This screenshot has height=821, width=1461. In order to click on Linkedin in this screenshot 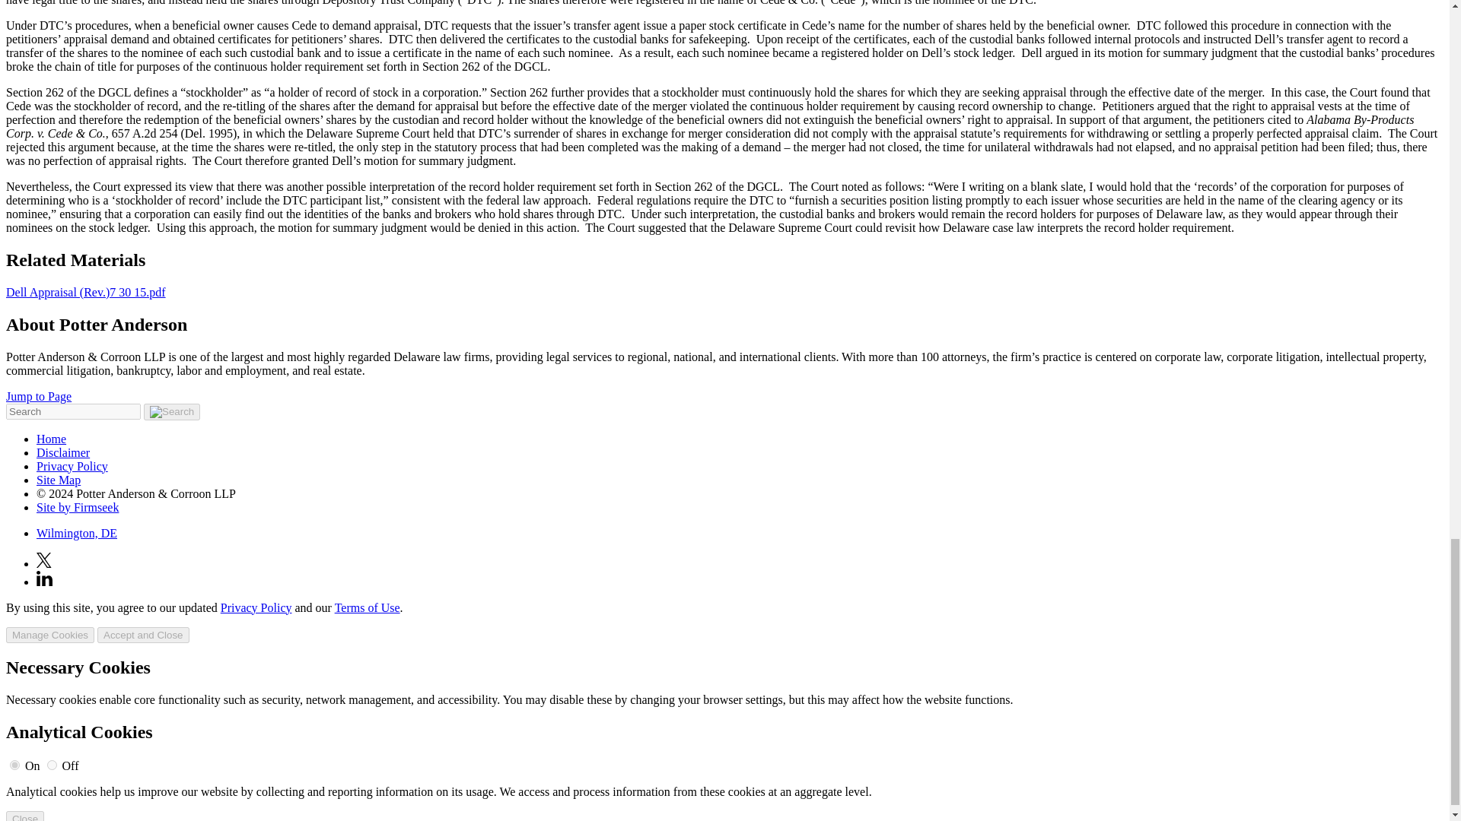, I will do `click(44, 578)`.